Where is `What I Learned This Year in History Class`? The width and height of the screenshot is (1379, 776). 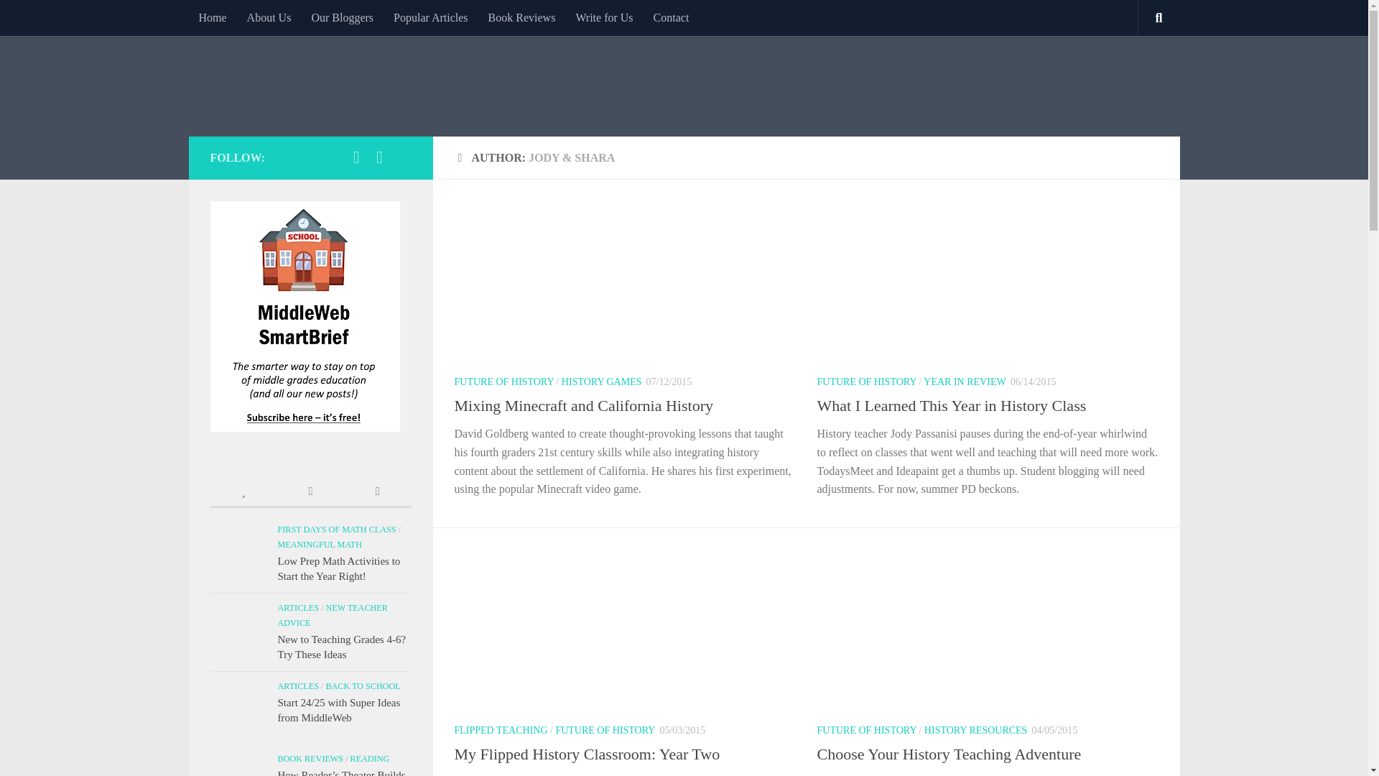
What I Learned This Year in History Class is located at coordinates (952, 405).